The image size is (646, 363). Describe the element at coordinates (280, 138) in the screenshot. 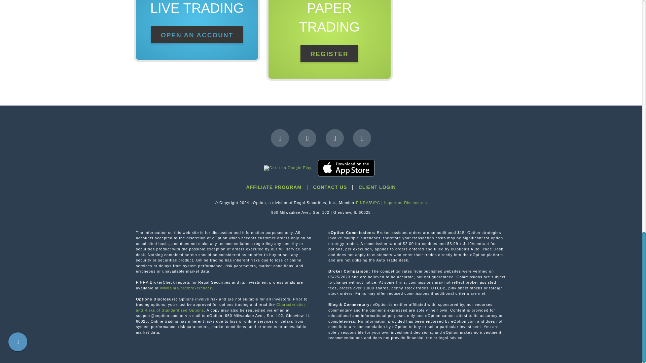

I see `Facebook` at that location.